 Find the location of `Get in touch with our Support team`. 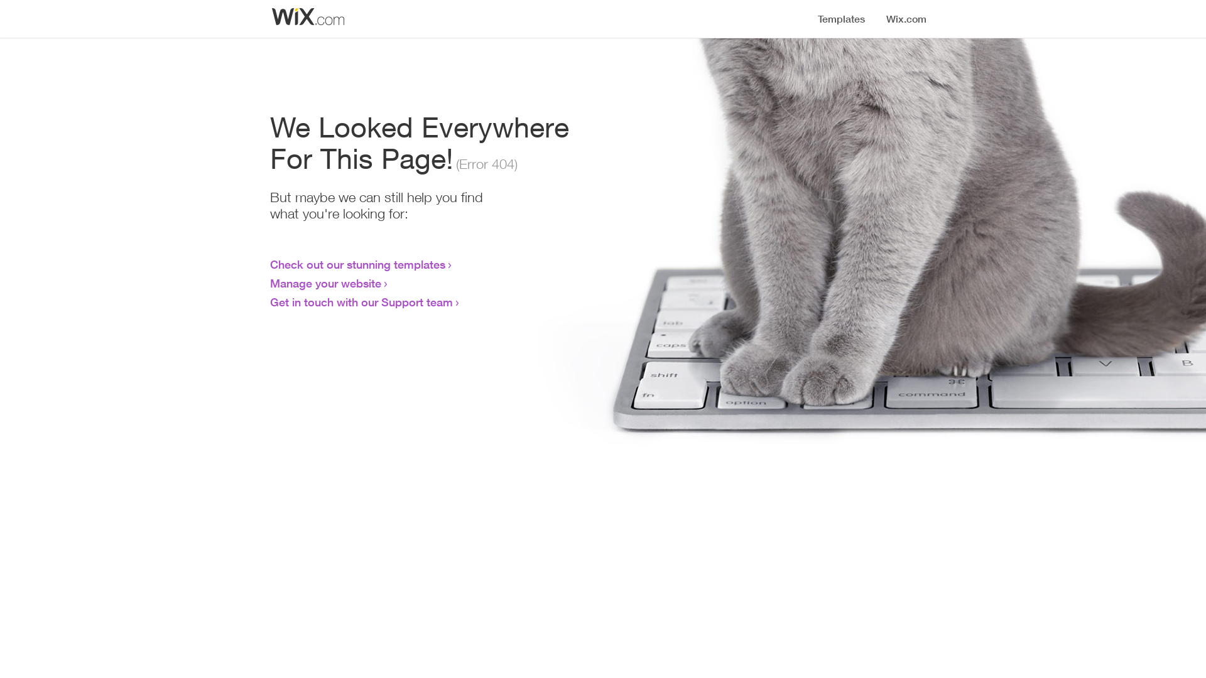

Get in touch with our Support team is located at coordinates (362, 302).